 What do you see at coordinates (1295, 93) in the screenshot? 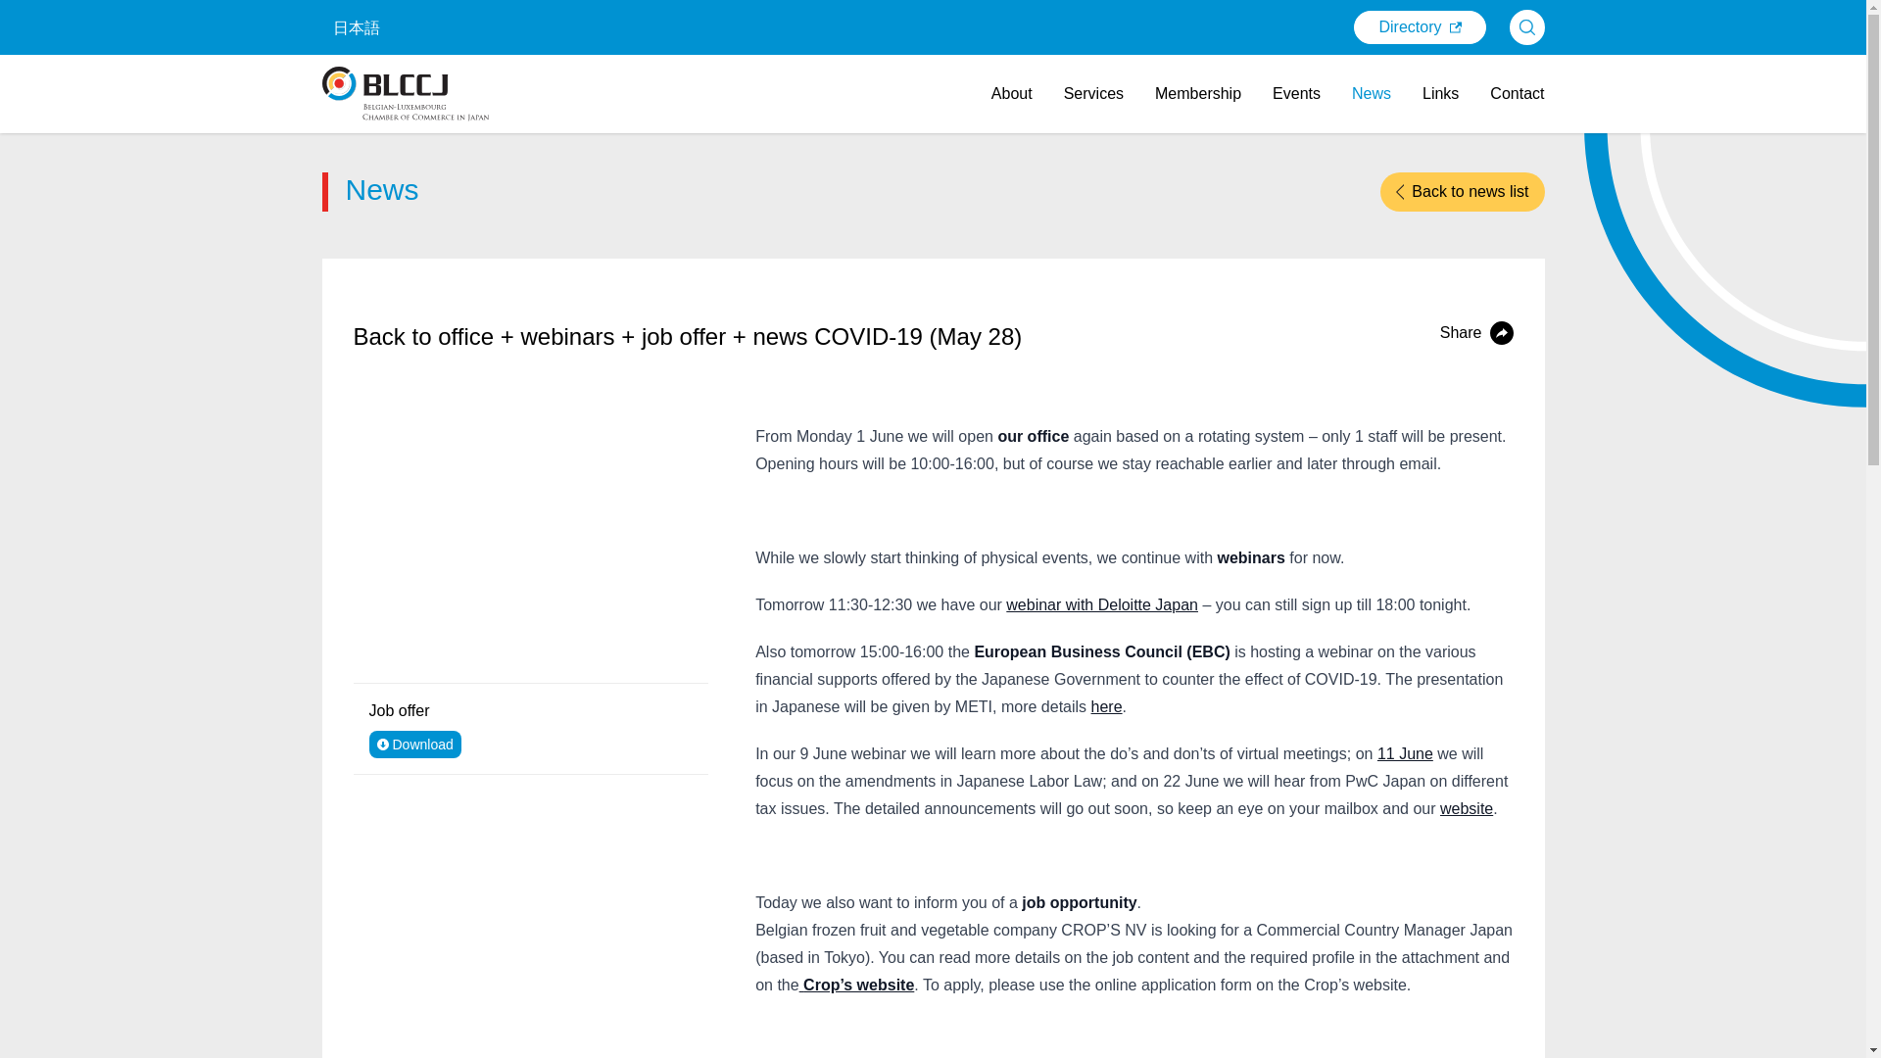
I see `Events` at bounding box center [1295, 93].